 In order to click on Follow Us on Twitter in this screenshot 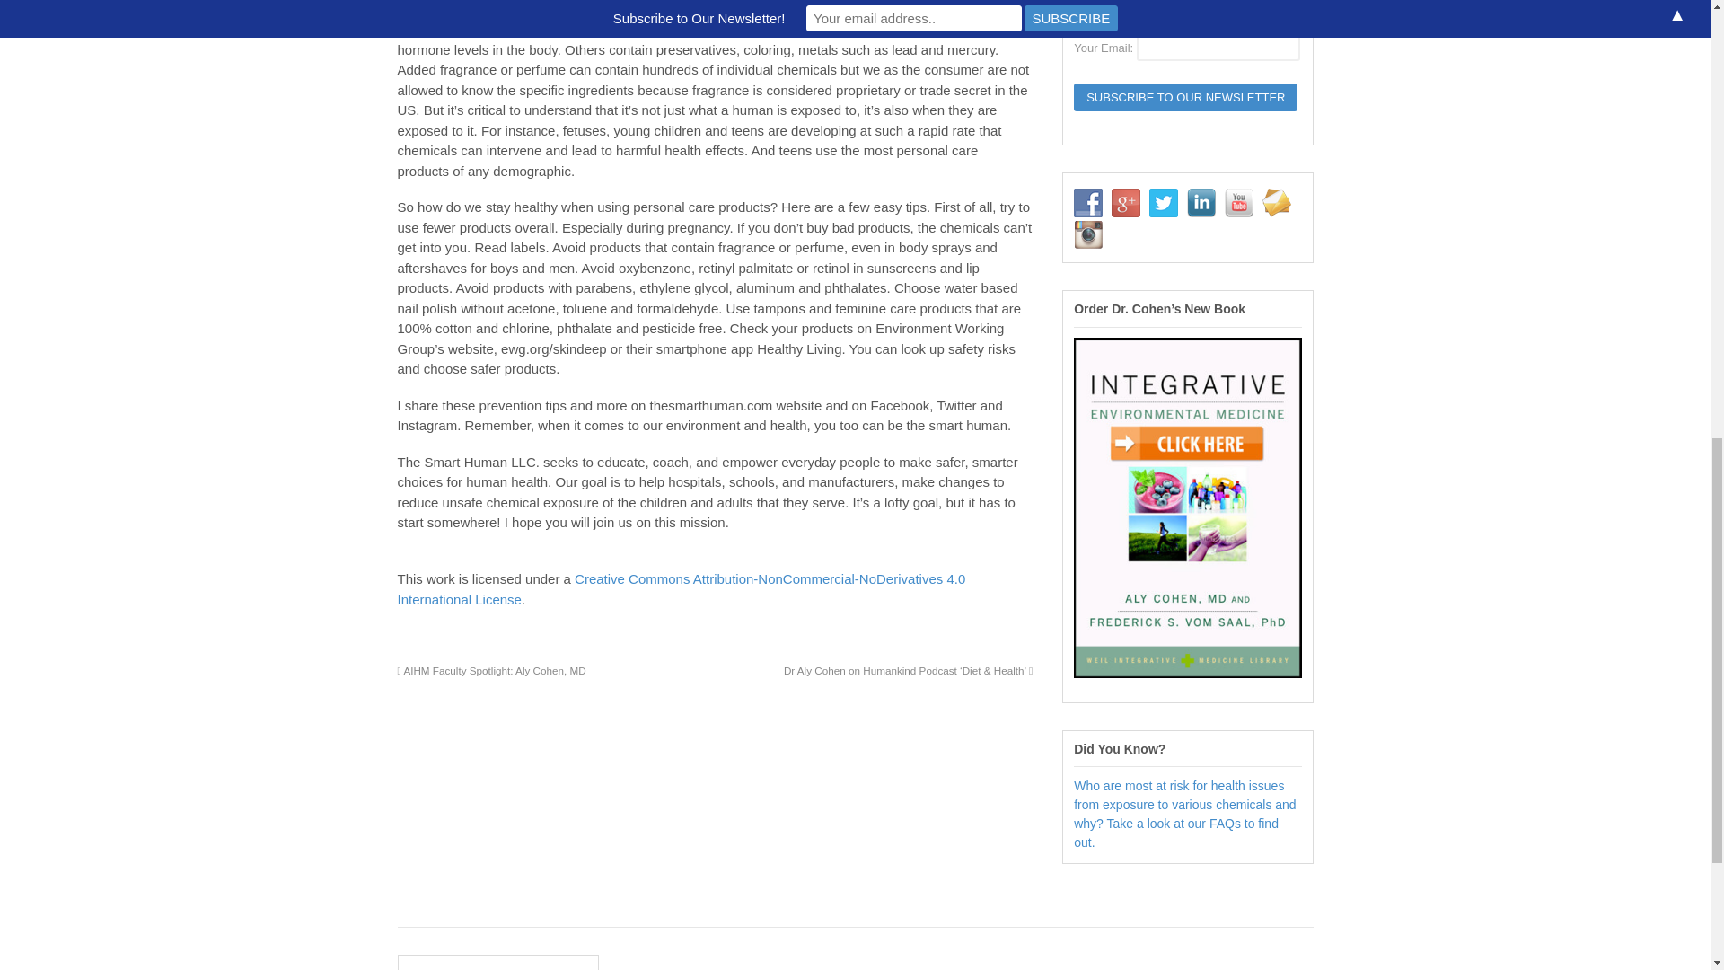, I will do `click(1164, 202)`.